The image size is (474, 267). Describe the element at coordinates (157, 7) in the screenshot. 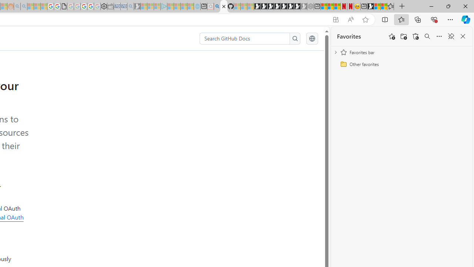

I see `Microsoft account | Privacy - Sleeping` at that location.